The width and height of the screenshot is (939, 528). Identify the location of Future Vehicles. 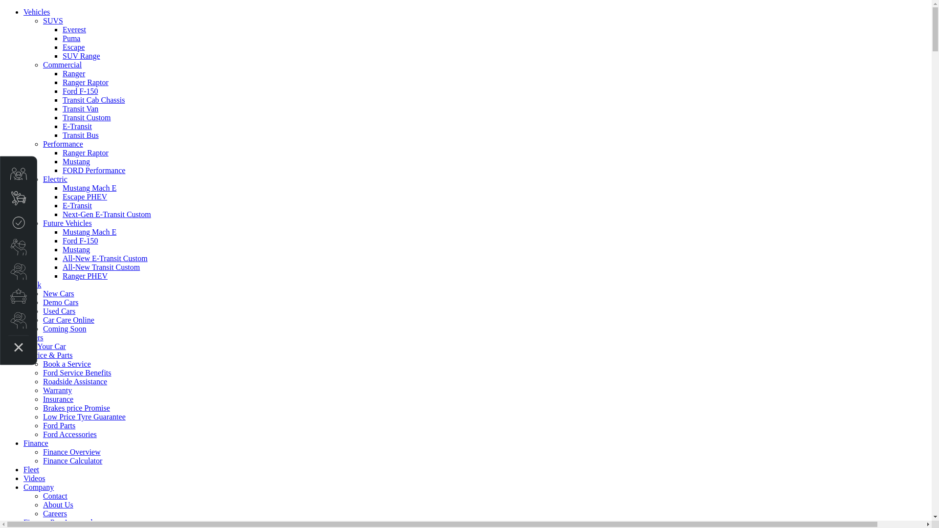
(67, 223).